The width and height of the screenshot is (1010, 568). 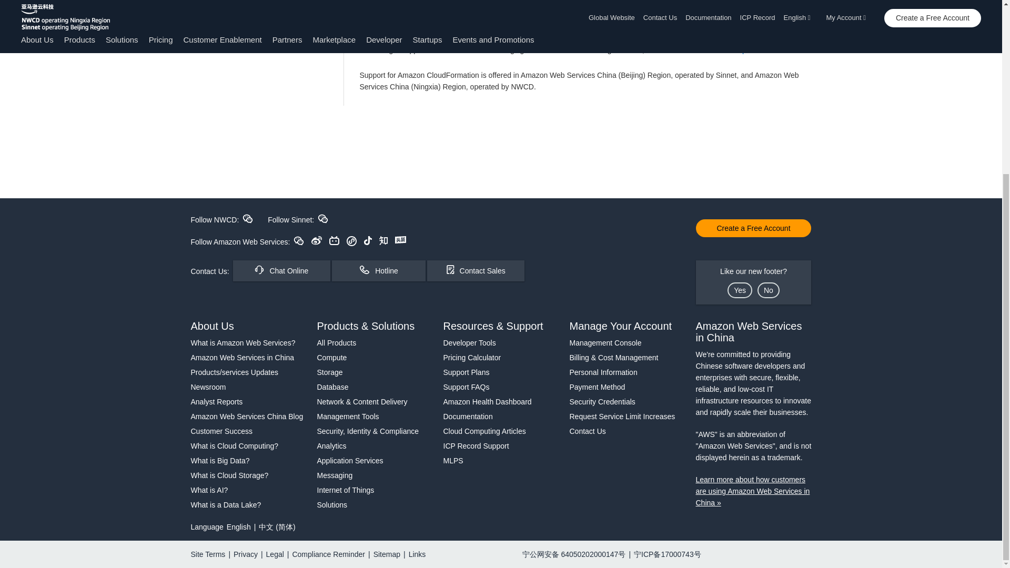 I want to click on SinaWeiBo, so click(x=317, y=240).